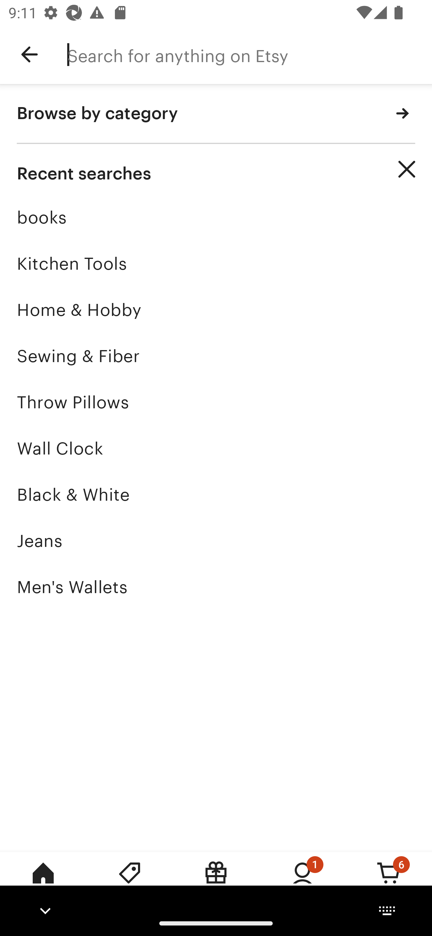  What do you see at coordinates (216, 263) in the screenshot?
I see `Kitchen Tools` at bounding box center [216, 263].